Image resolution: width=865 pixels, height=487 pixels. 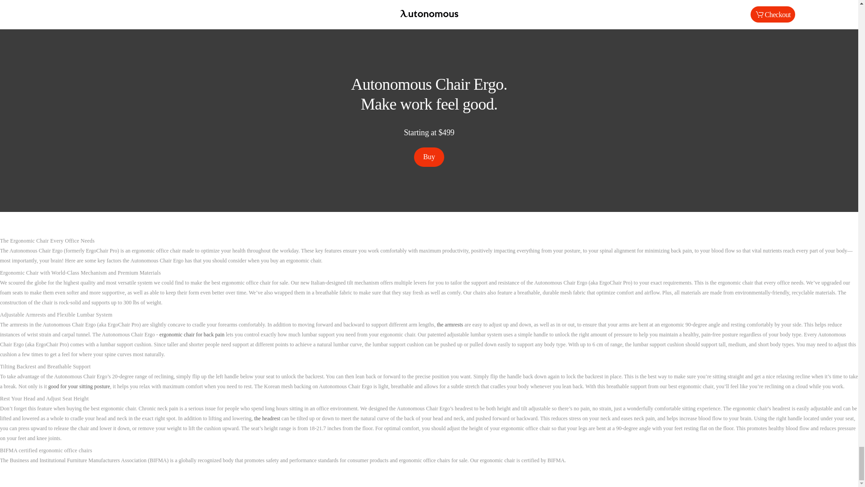 I want to click on Buy, so click(x=429, y=157).